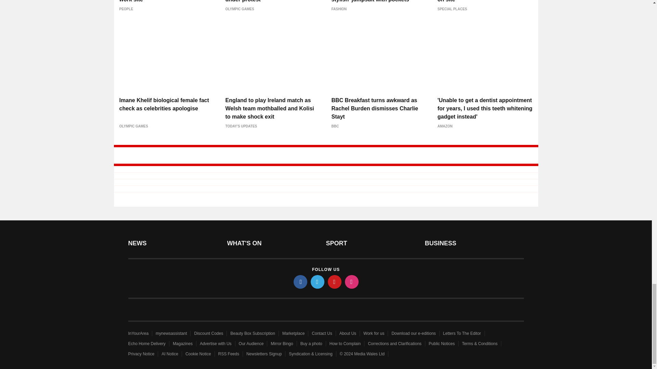  Describe the element at coordinates (318, 282) in the screenshot. I see `twitter` at that location.